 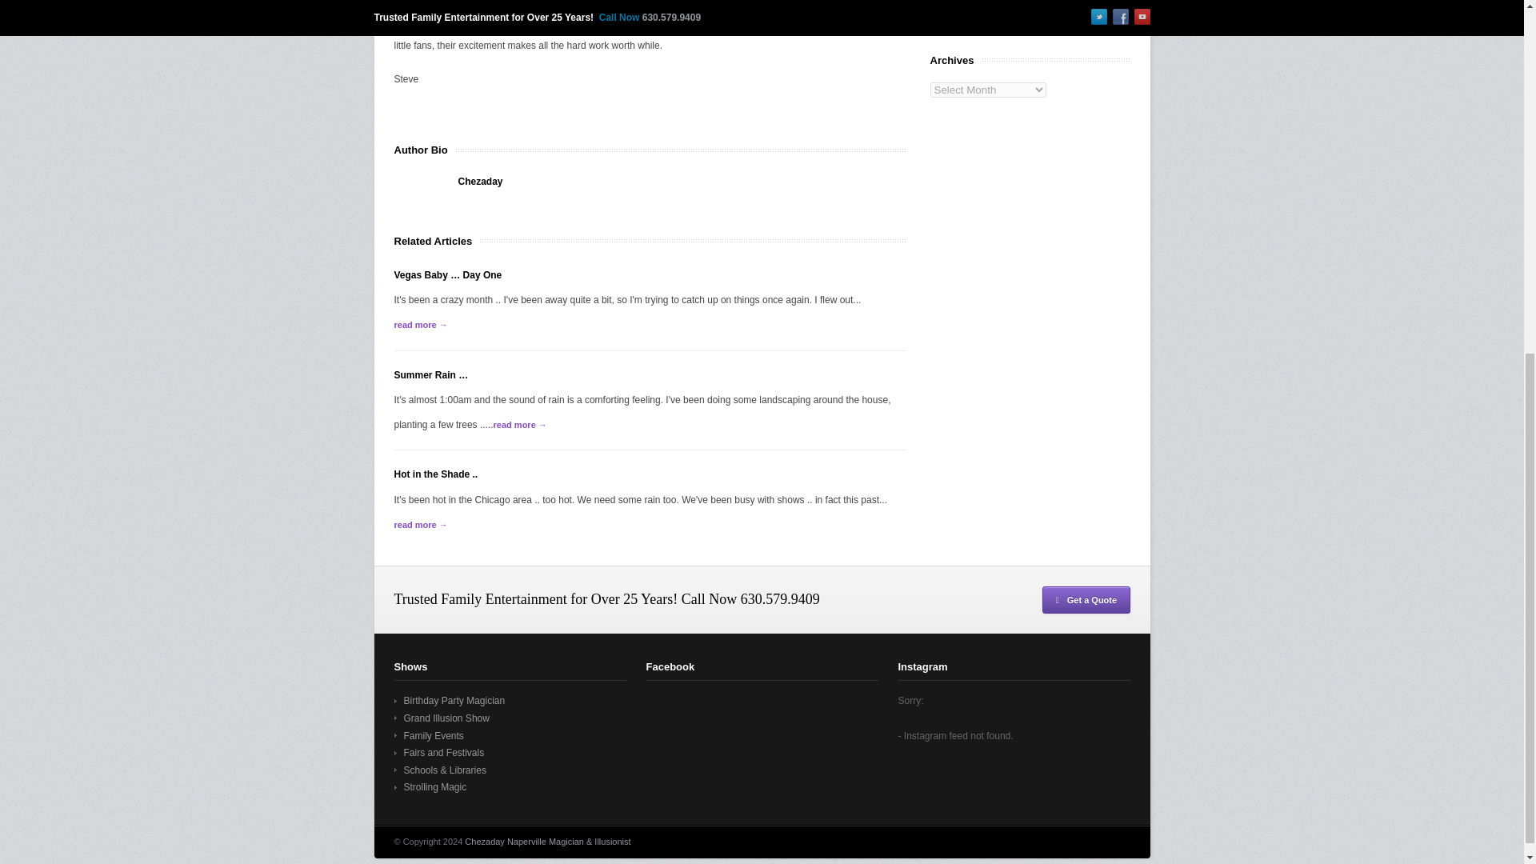 What do you see at coordinates (435, 474) in the screenshot?
I see `Hot in the Shade ..` at bounding box center [435, 474].